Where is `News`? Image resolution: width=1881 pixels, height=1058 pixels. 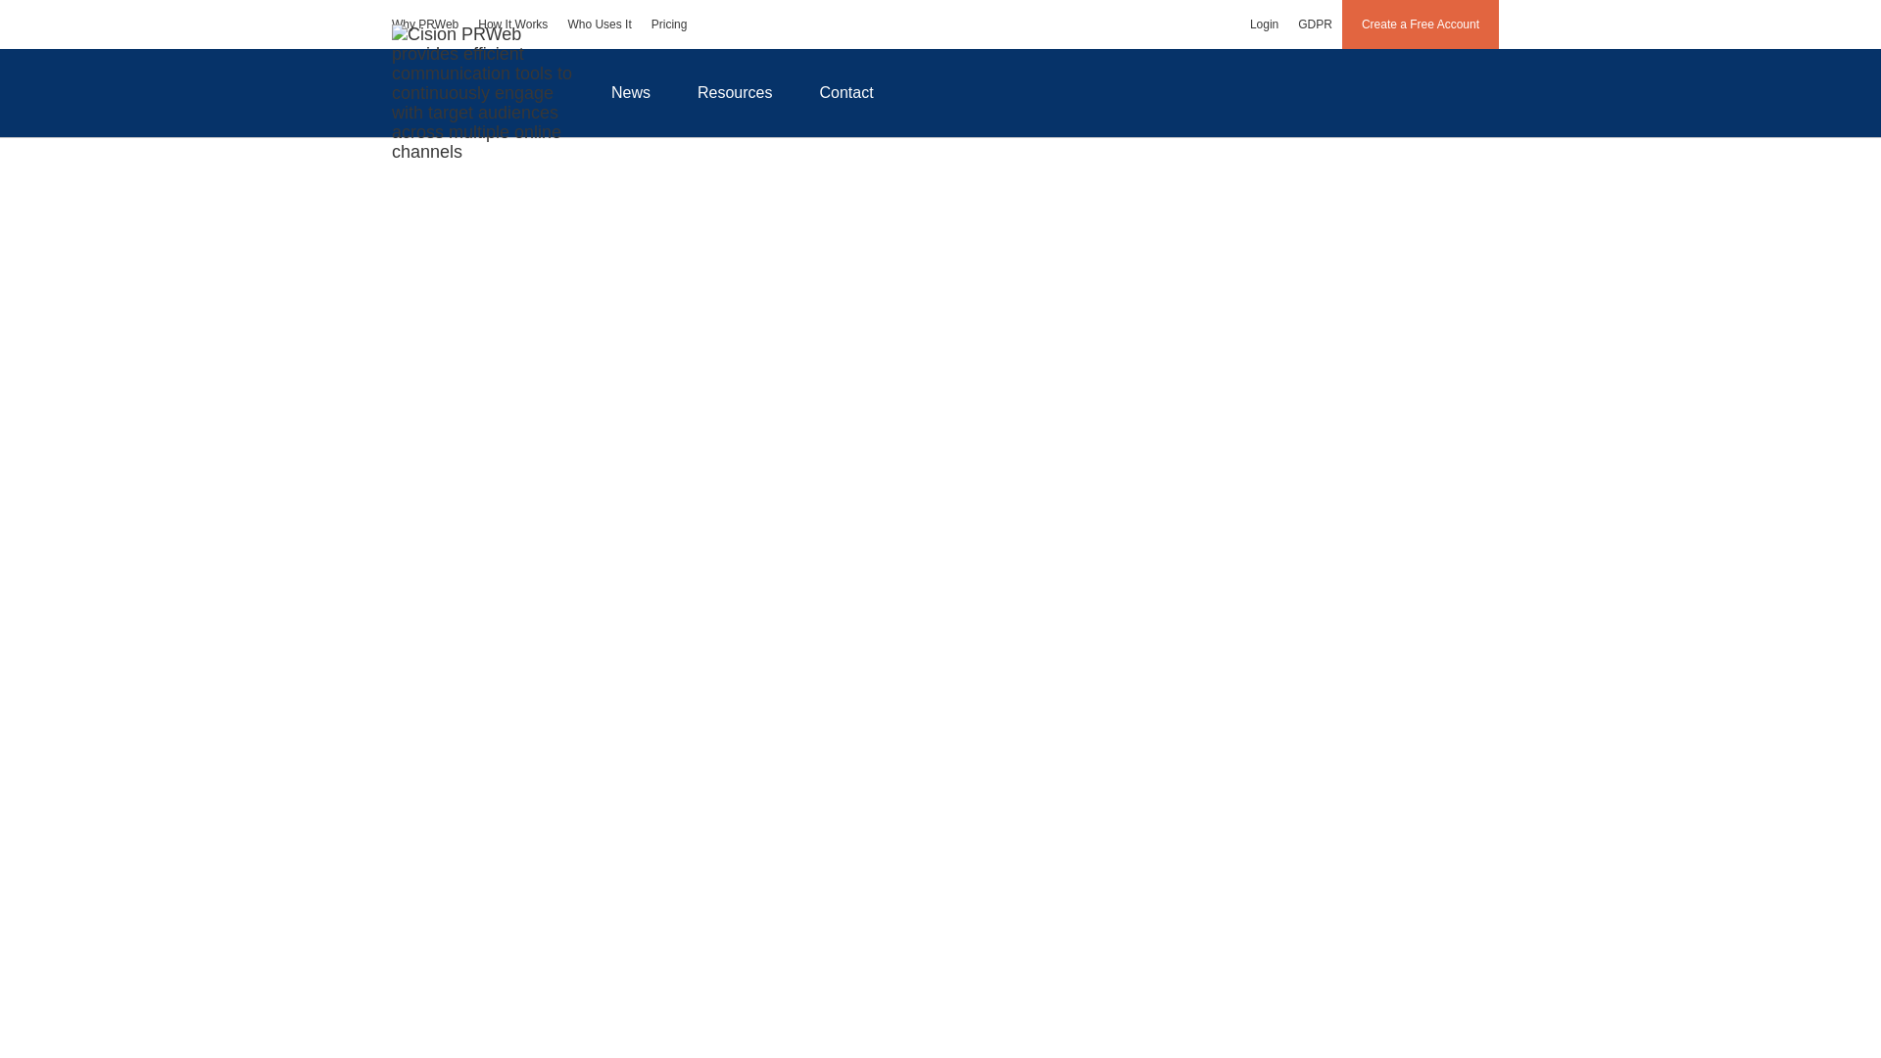 News is located at coordinates (630, 92).